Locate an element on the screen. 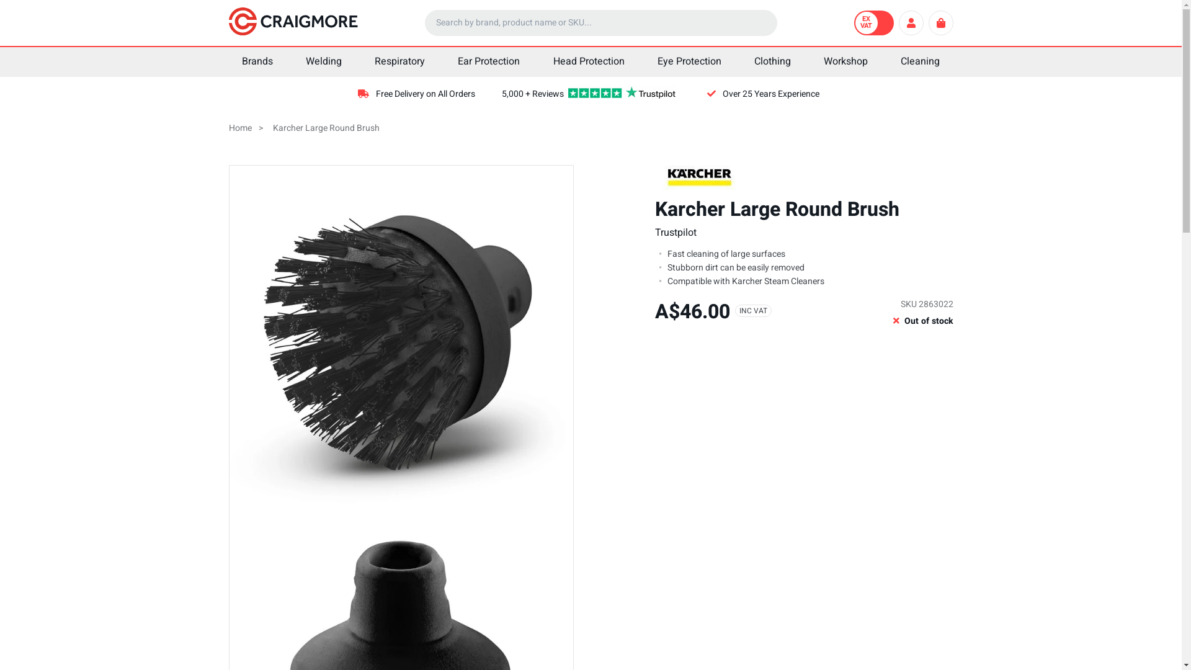 The width and height of the screenshot is (1191, 670). Eye Protection is located at coordinates (689, 62).